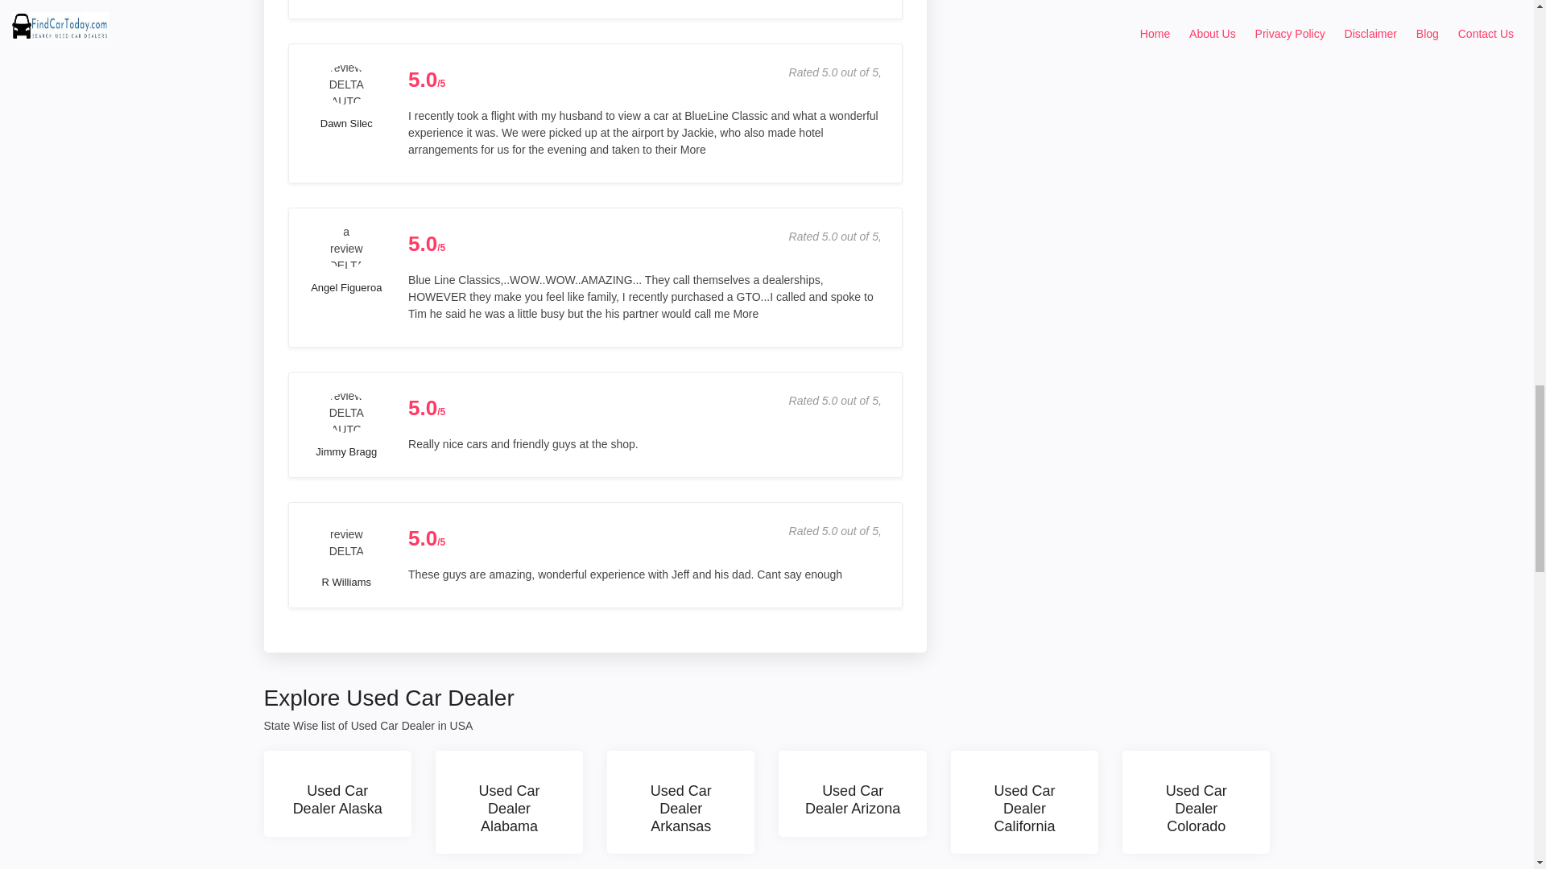  What do you see at coordinates (509, 801) in the screenshot?
I see `Used Car Dealer Alabama` at bounding box center [509, 801].